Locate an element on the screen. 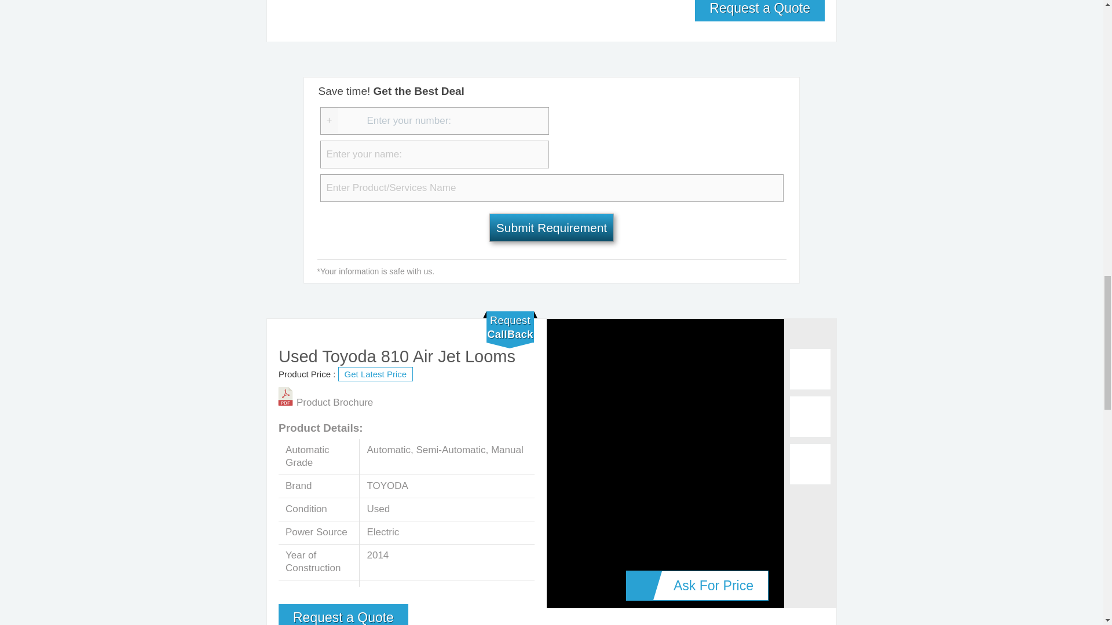 The width and height of the screenshot is (1112, 625). Submit Requirement is located at coordinates (551, 227).